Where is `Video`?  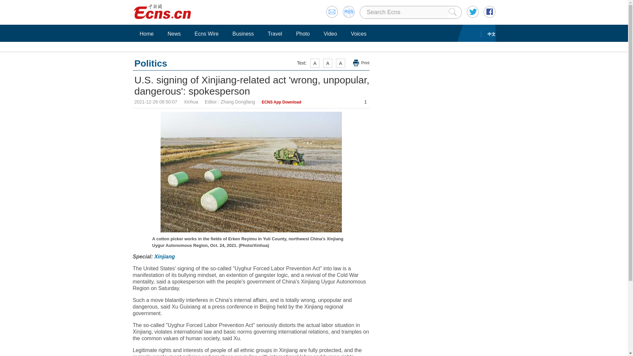 Video is located at coordinates (330, 34).